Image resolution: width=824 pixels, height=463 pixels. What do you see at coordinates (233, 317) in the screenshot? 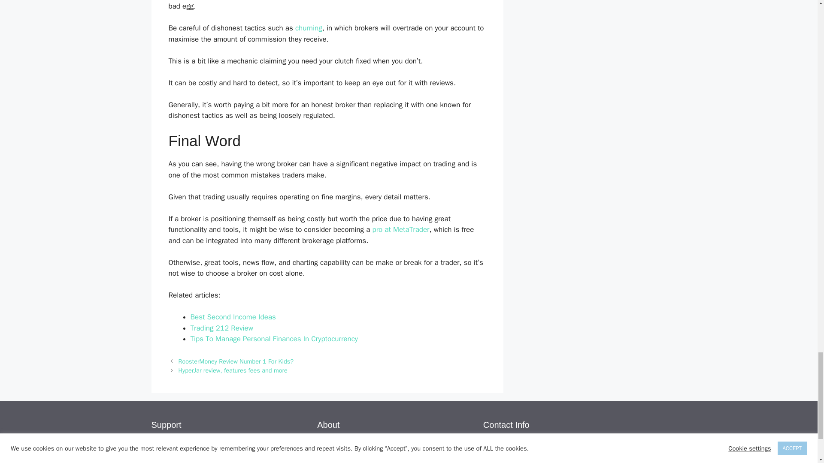
I see `Best Second Income Ideas` at bounding box center [233, 317].